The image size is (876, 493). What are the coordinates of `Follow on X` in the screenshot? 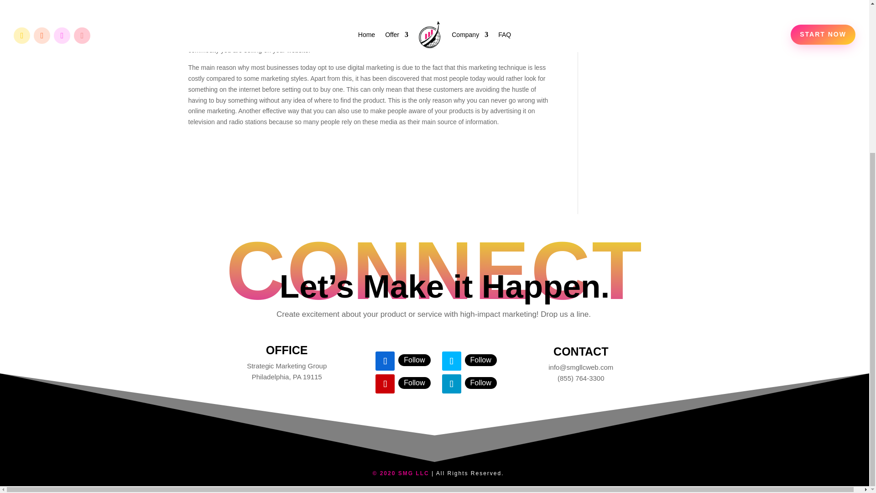 It's located at (452, 361).